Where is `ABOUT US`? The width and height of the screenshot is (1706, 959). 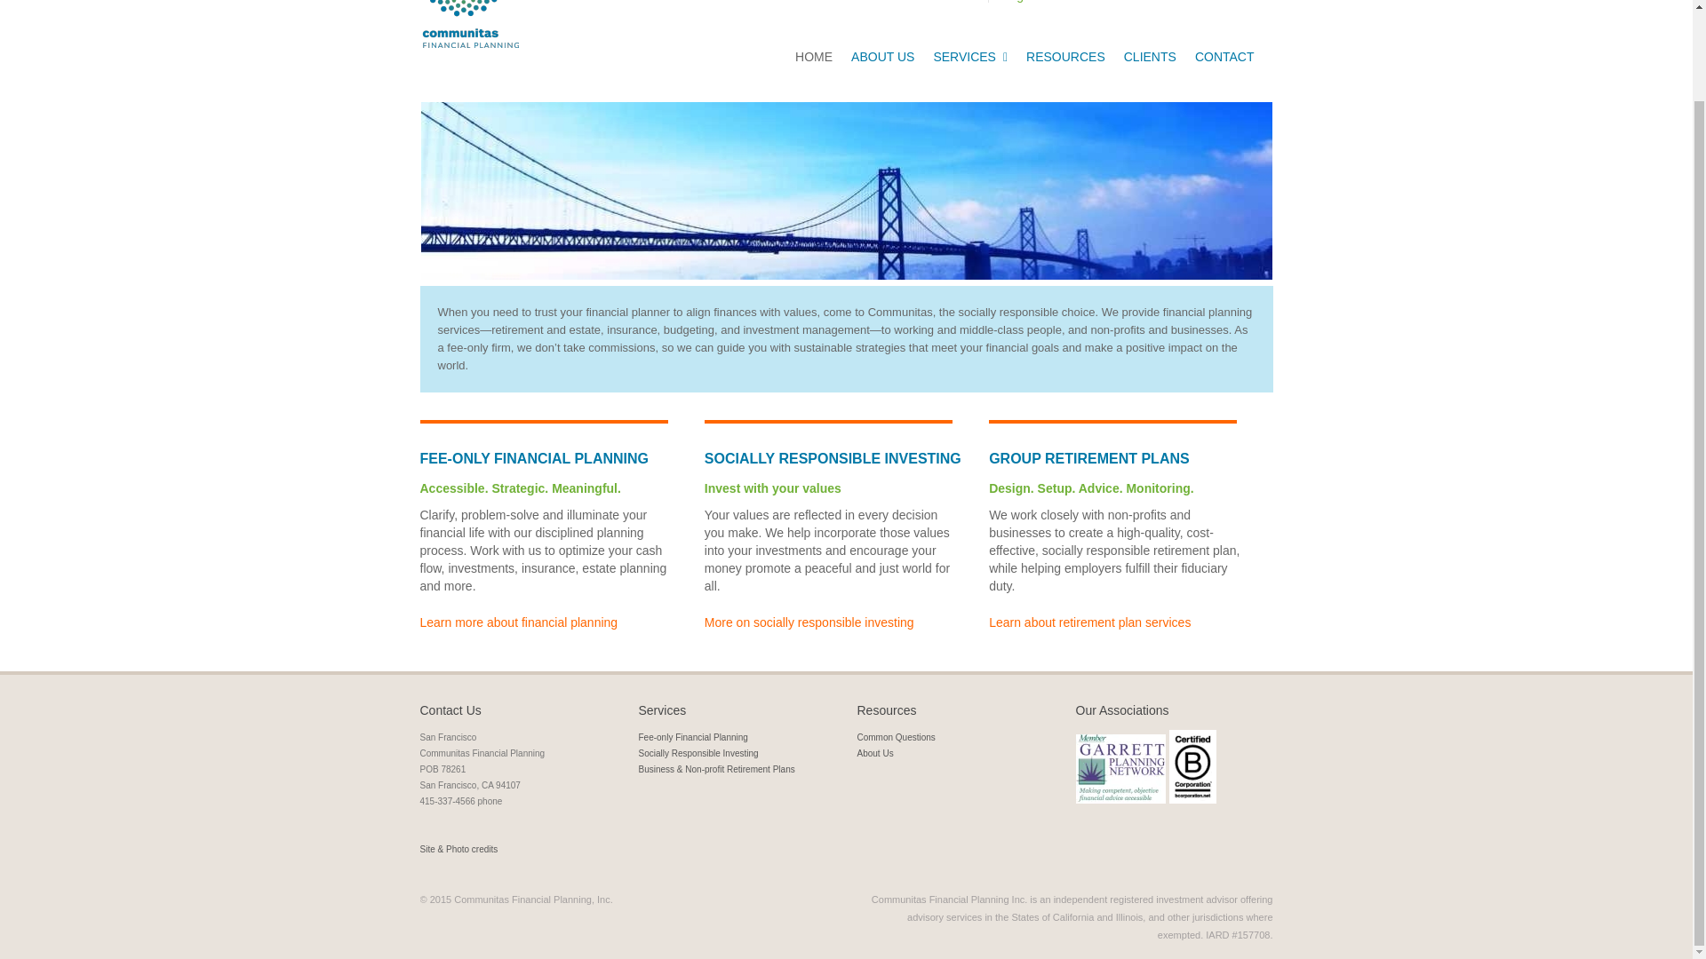 ABOUT US is located at coordinates (882, 56).